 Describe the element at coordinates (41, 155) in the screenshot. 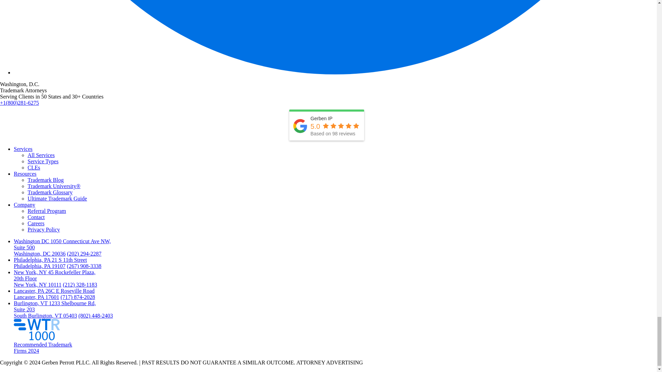

I see `All Services` at that location.